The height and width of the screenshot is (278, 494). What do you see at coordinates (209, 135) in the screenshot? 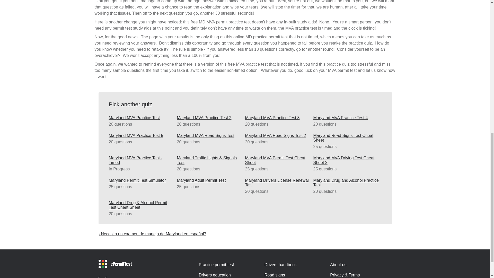
I see `Maryland MVA Road Signs Test` at bounding box center [209, 135].